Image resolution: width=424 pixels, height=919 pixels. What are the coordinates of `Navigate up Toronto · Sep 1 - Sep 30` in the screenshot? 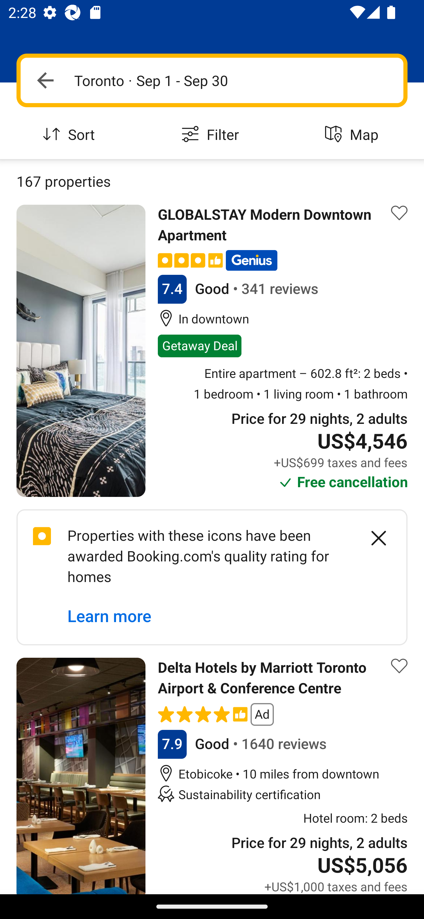 It's located at (212, 80).